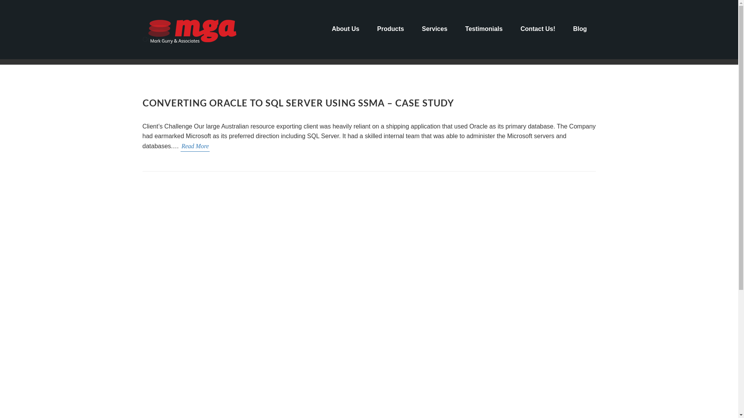 This screenshot has width=744, height=418. I want to click on Testimonials, so click(484, 29).